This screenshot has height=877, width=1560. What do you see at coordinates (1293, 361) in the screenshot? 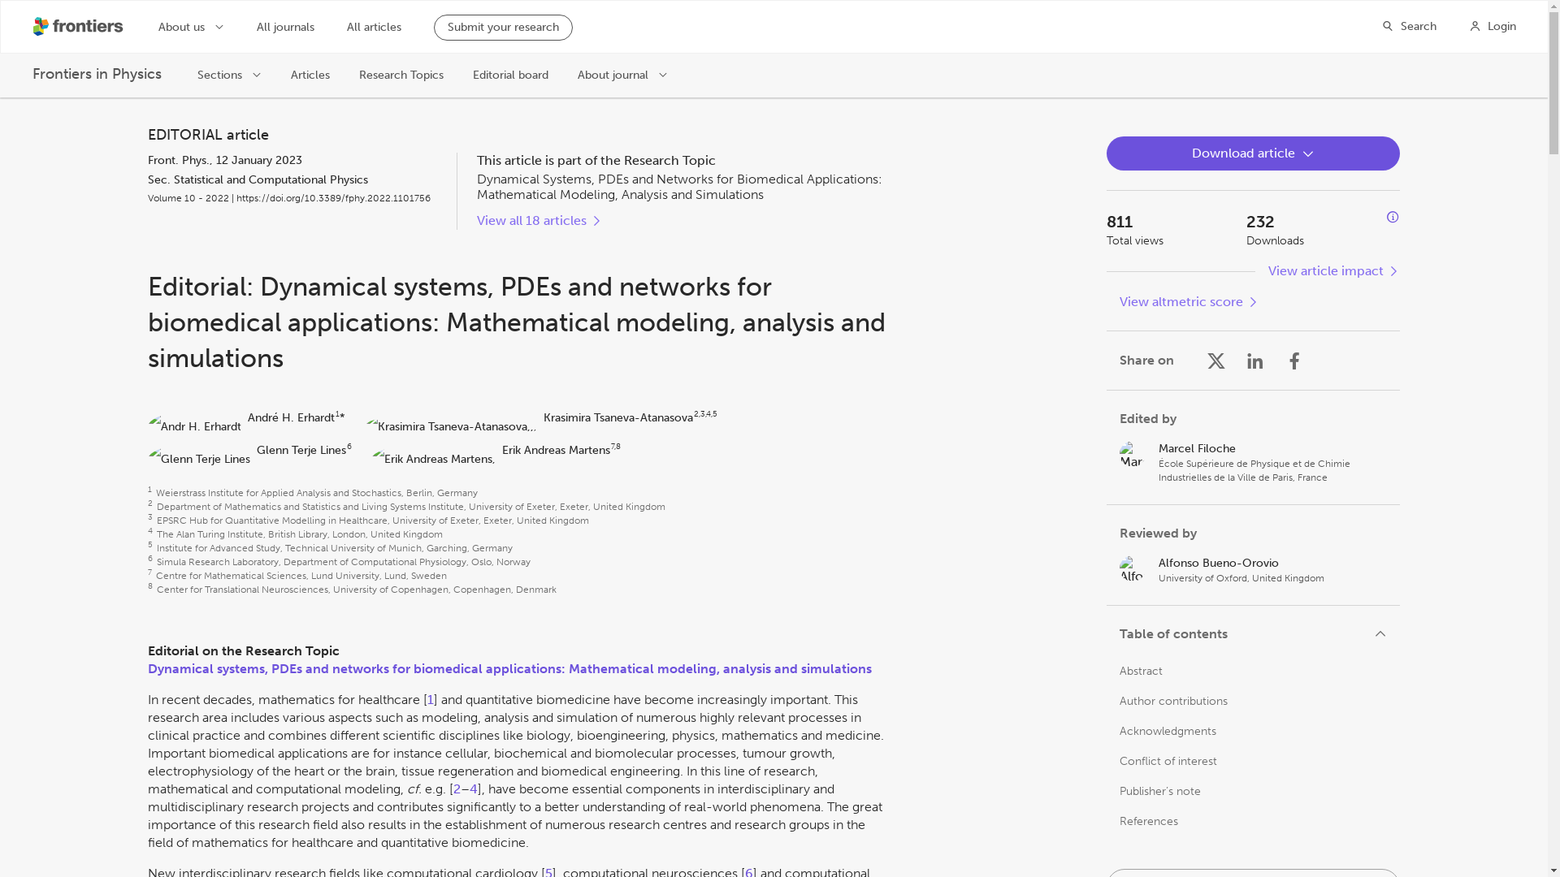
I see `Share on Facebook` at bounding box center [1293, 361].